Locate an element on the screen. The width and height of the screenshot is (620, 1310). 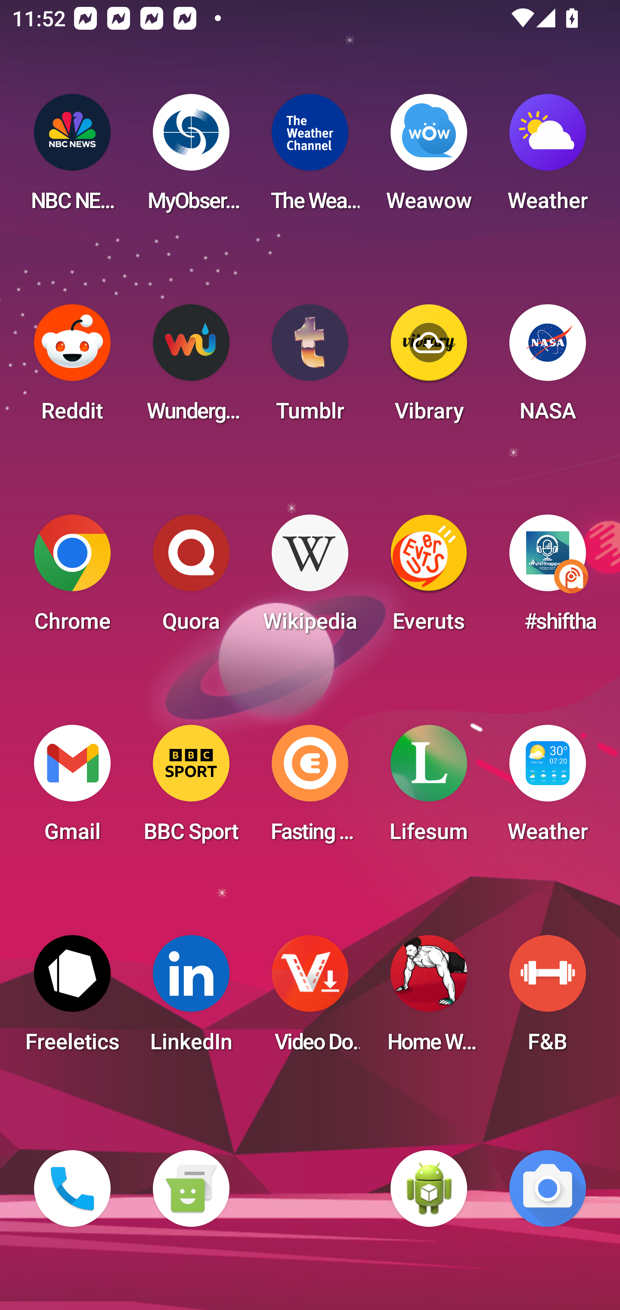
NASA is located at coordinates (548, 368).